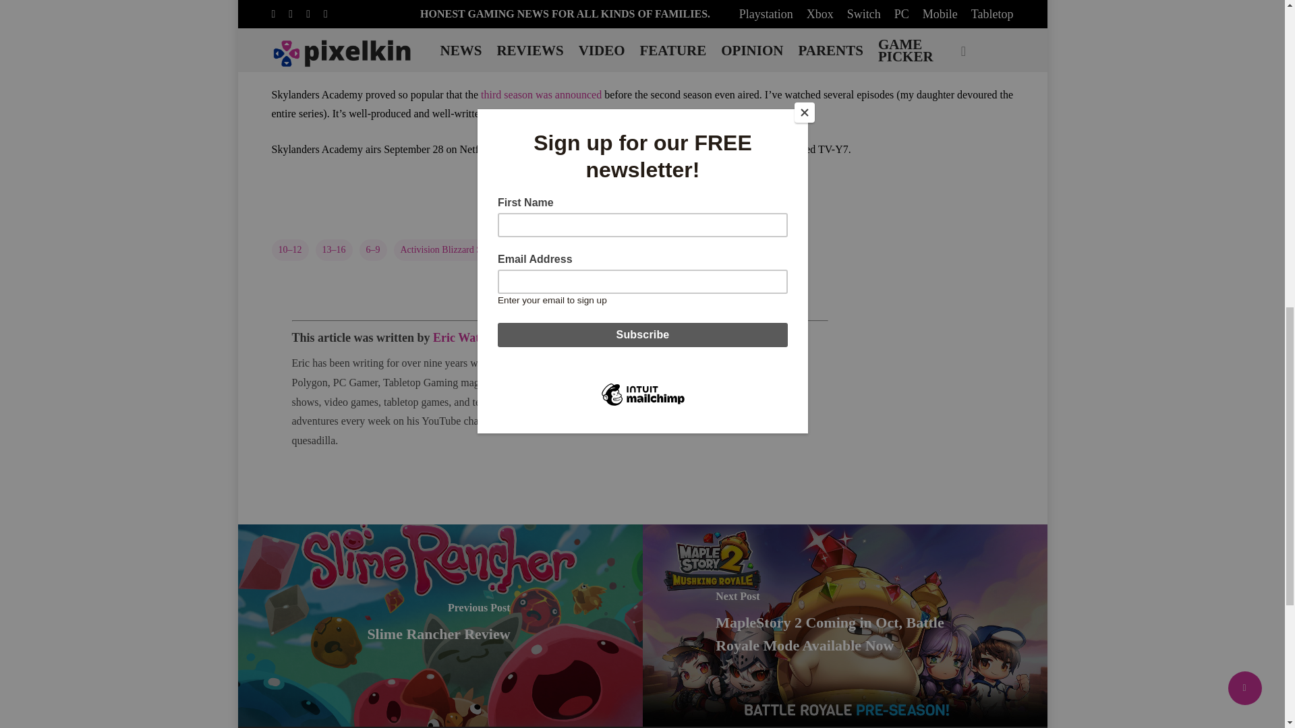 The height and width of the screenshot is (728, 1295). What do you see at coordinates (529, 249) in the screenshot?
I see `F3` at bounding box center [529, 249].